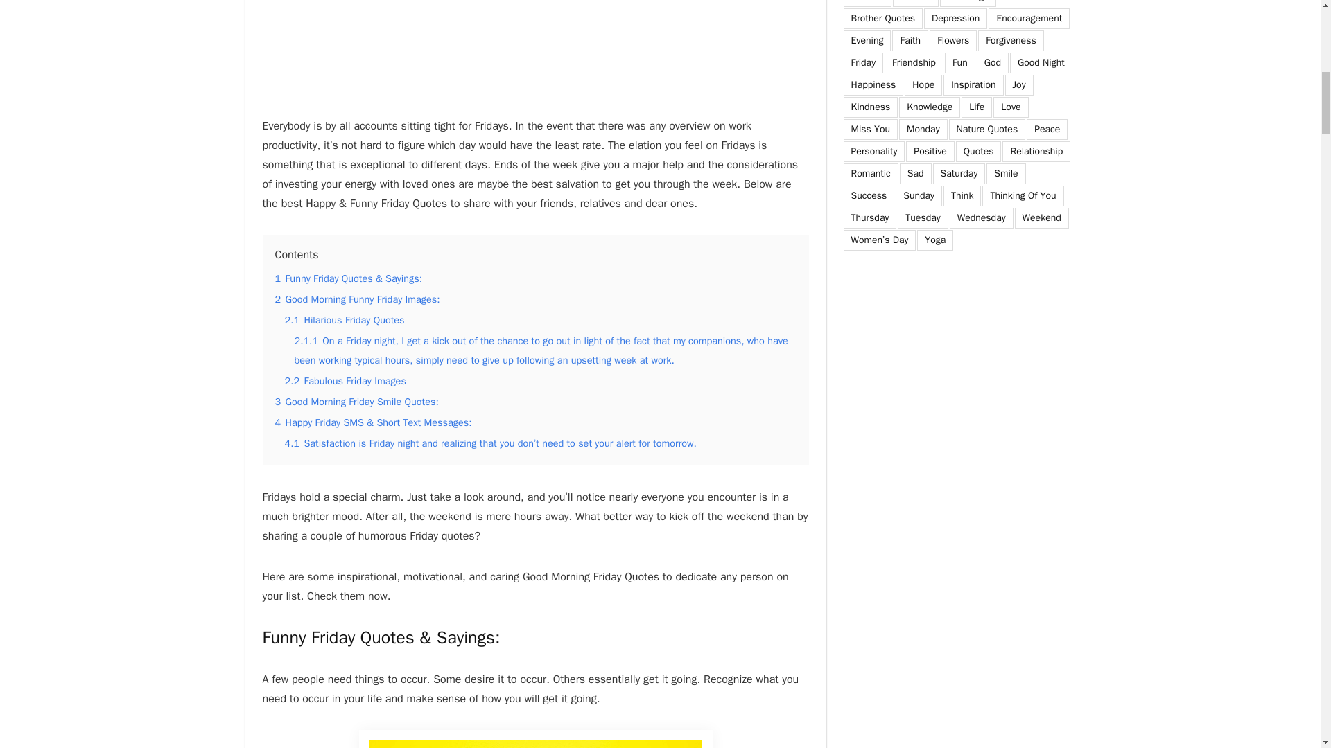 Image resolution: width=1331 pixels, height=748 pixels. I want to click on 3 Good Morning Friday Smile Quotes:, so click(356, 402).